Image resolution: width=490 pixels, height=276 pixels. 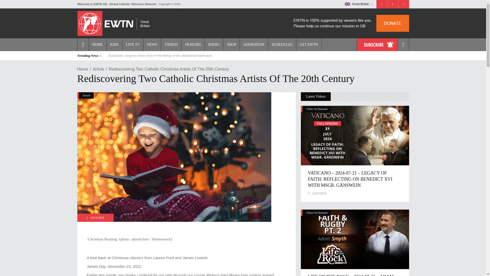 I want to click on Great Britain, so click(x=348, y=4).